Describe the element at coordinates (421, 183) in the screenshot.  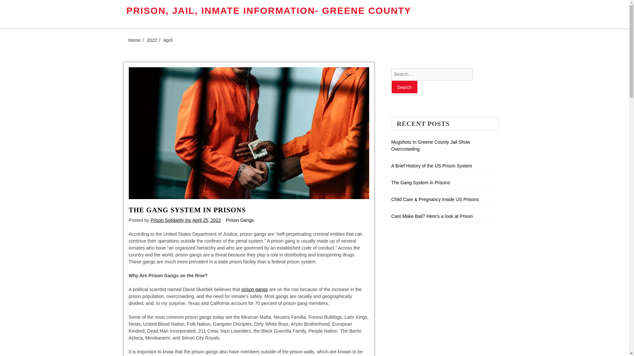
I see `The Gang System in Prisons` at that location.